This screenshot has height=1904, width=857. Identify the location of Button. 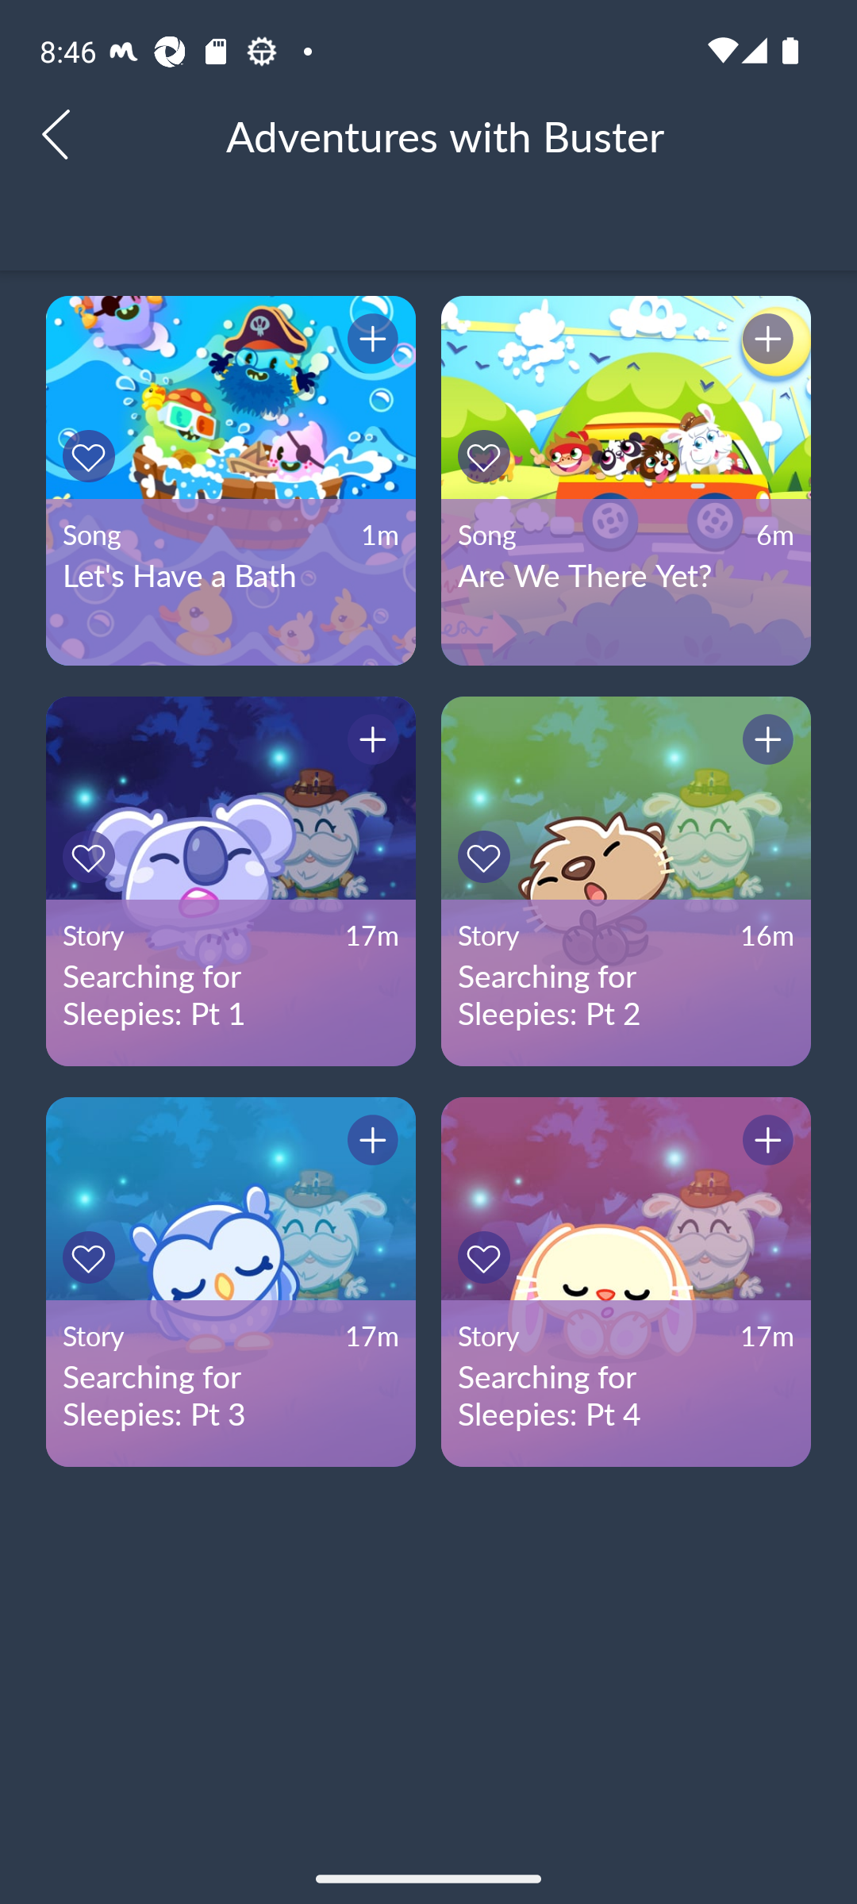
(369, 341).